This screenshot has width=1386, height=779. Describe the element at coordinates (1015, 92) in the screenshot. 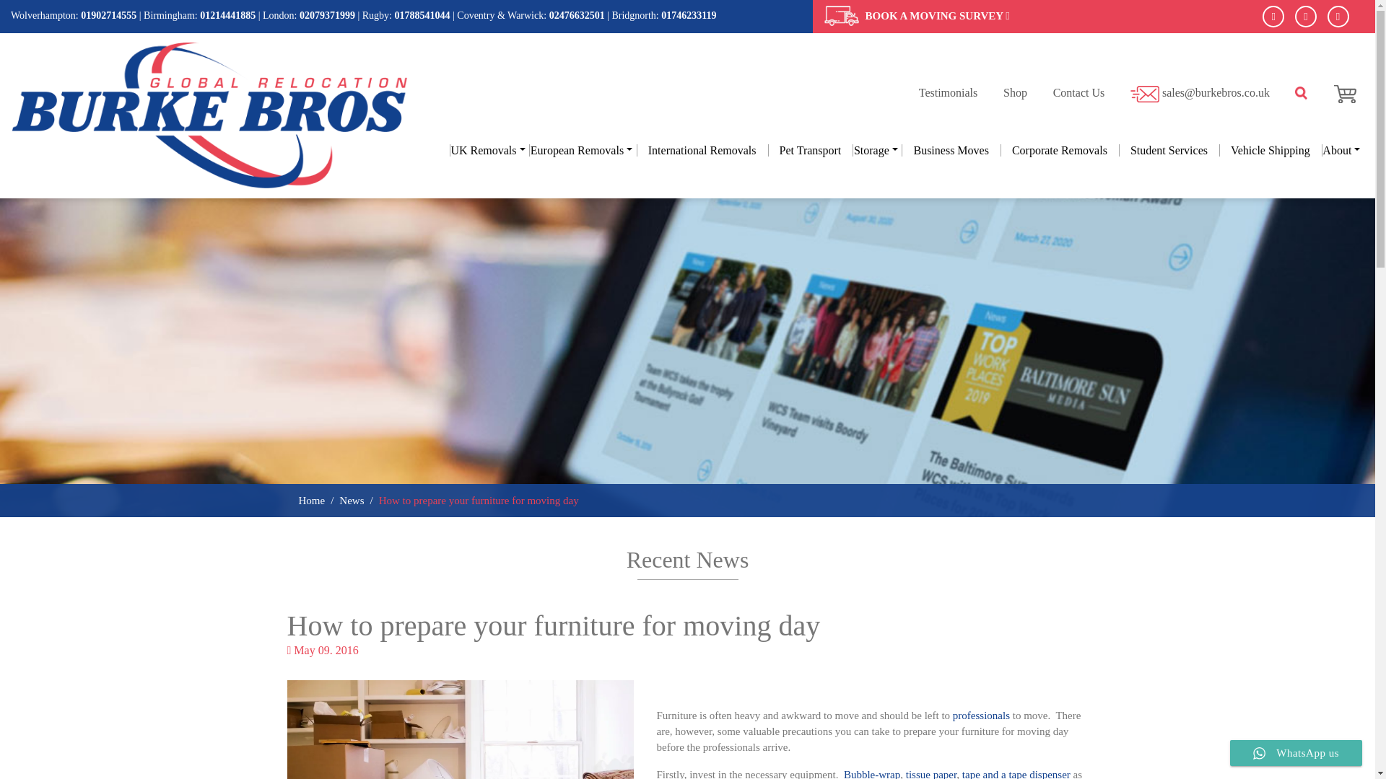

I see `Shop` at that location.